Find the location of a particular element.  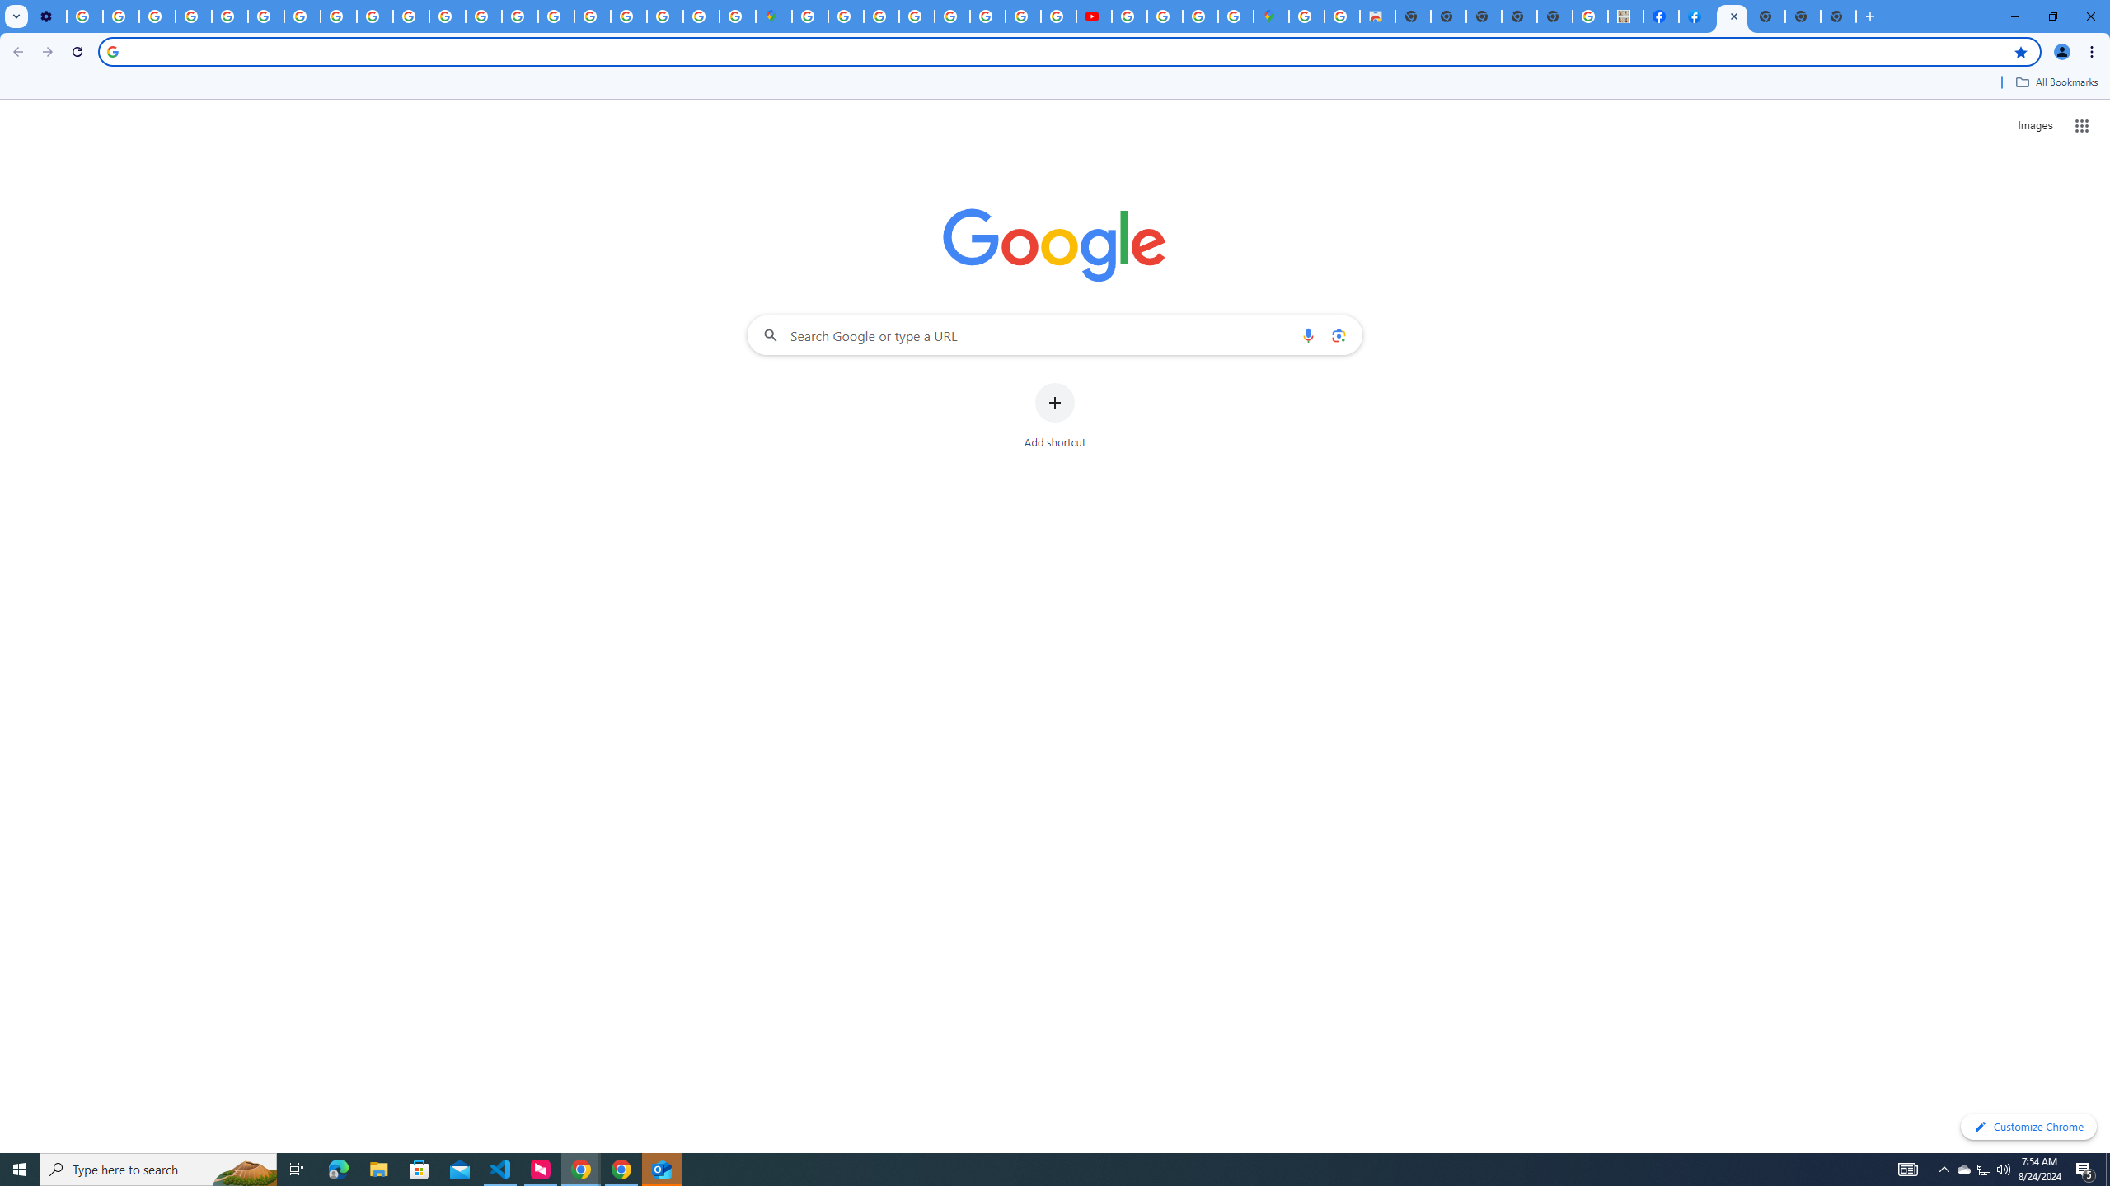

Miley Cyrus | Facebook is located at coordinates (1660, 16).